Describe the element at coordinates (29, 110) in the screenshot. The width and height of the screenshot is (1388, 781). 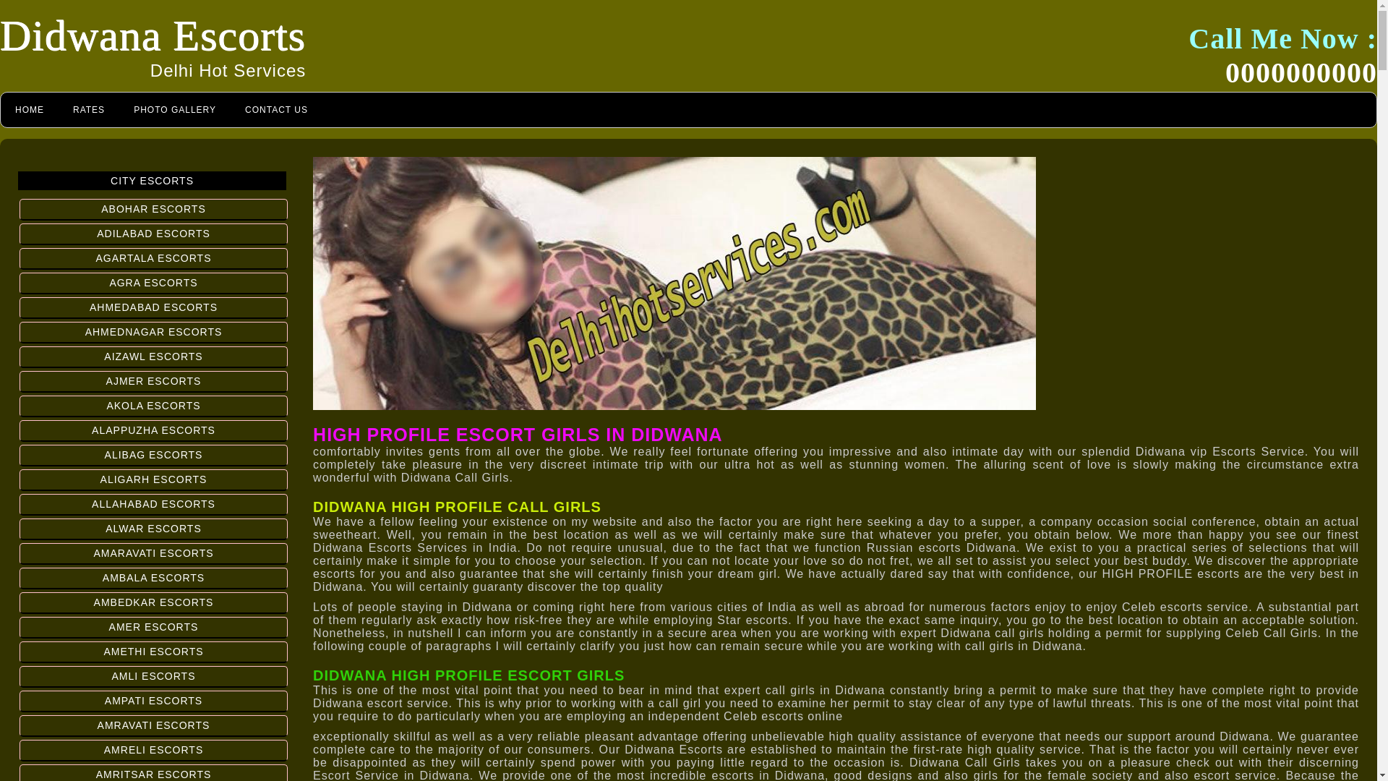
I see `HOME` at that location.